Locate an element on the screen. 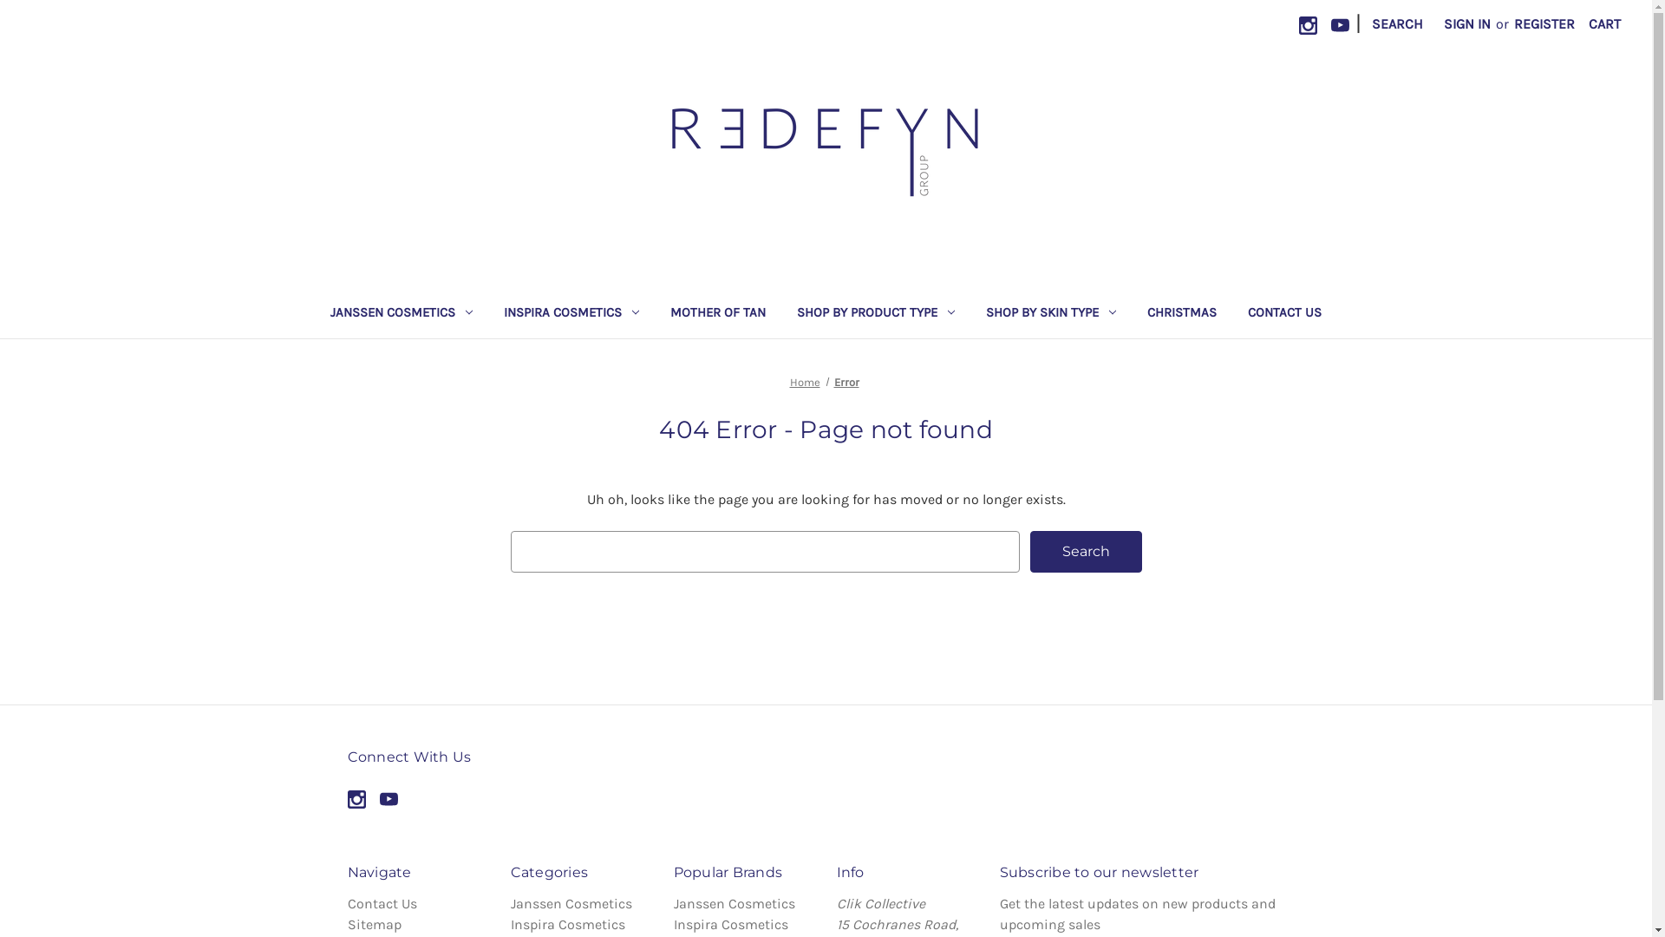 This screenshot has height=937, width=1665. SIGN IN is located at coordinates (1467, 24).